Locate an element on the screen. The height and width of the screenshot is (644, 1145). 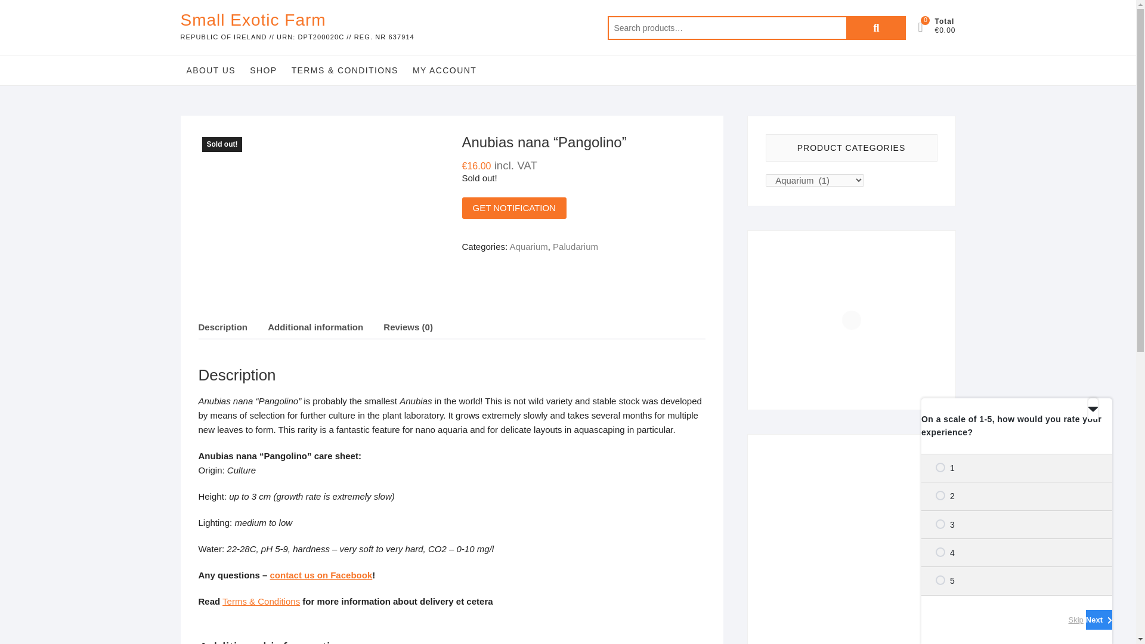
Search is located at coordinates (875, 27).